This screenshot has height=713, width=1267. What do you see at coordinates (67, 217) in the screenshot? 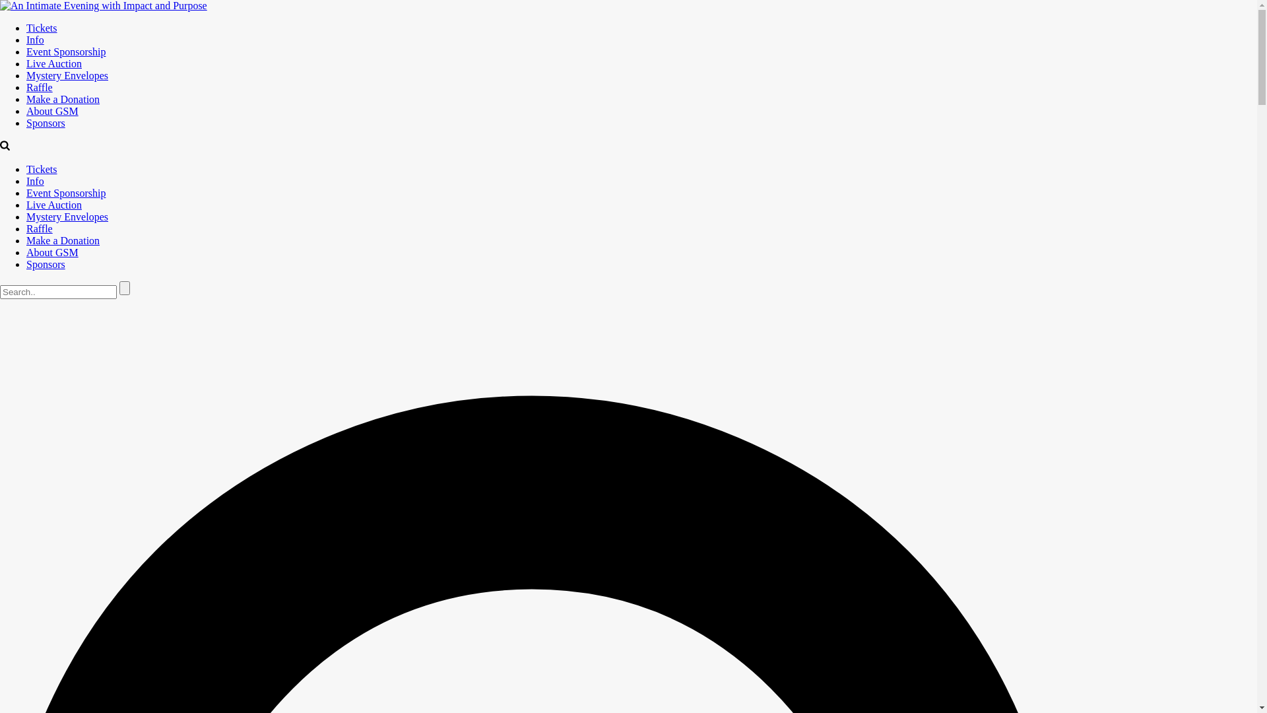
I see `Mystery Envelopes` at bounding box center [67, 217].